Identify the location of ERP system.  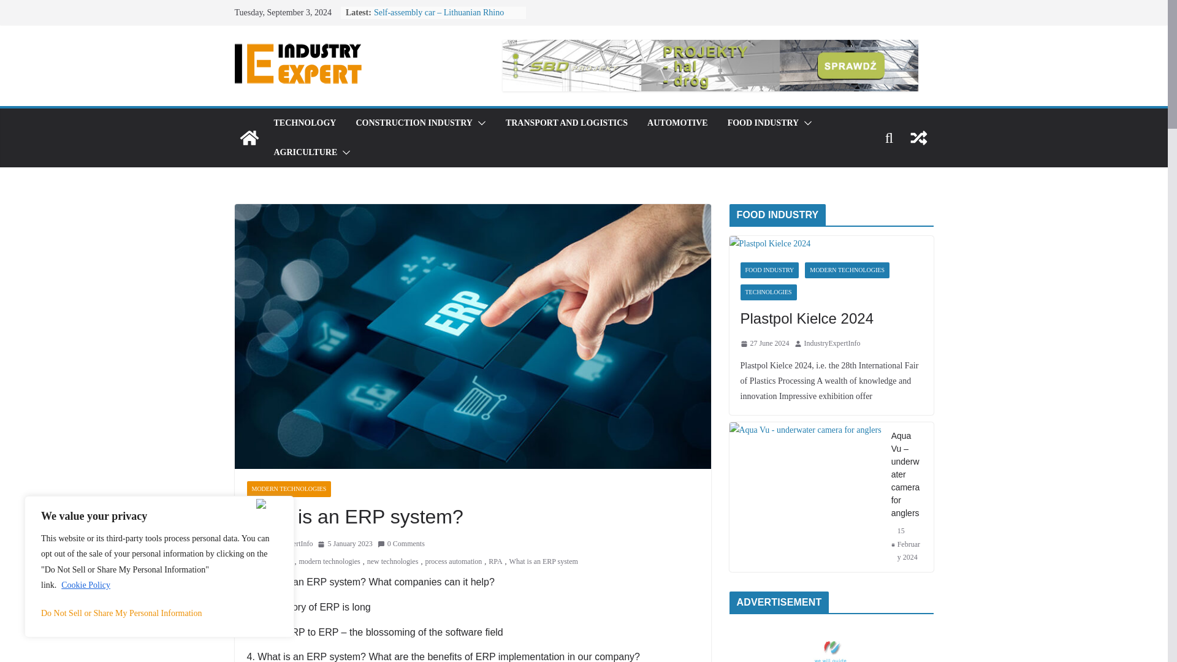
(274, 561).